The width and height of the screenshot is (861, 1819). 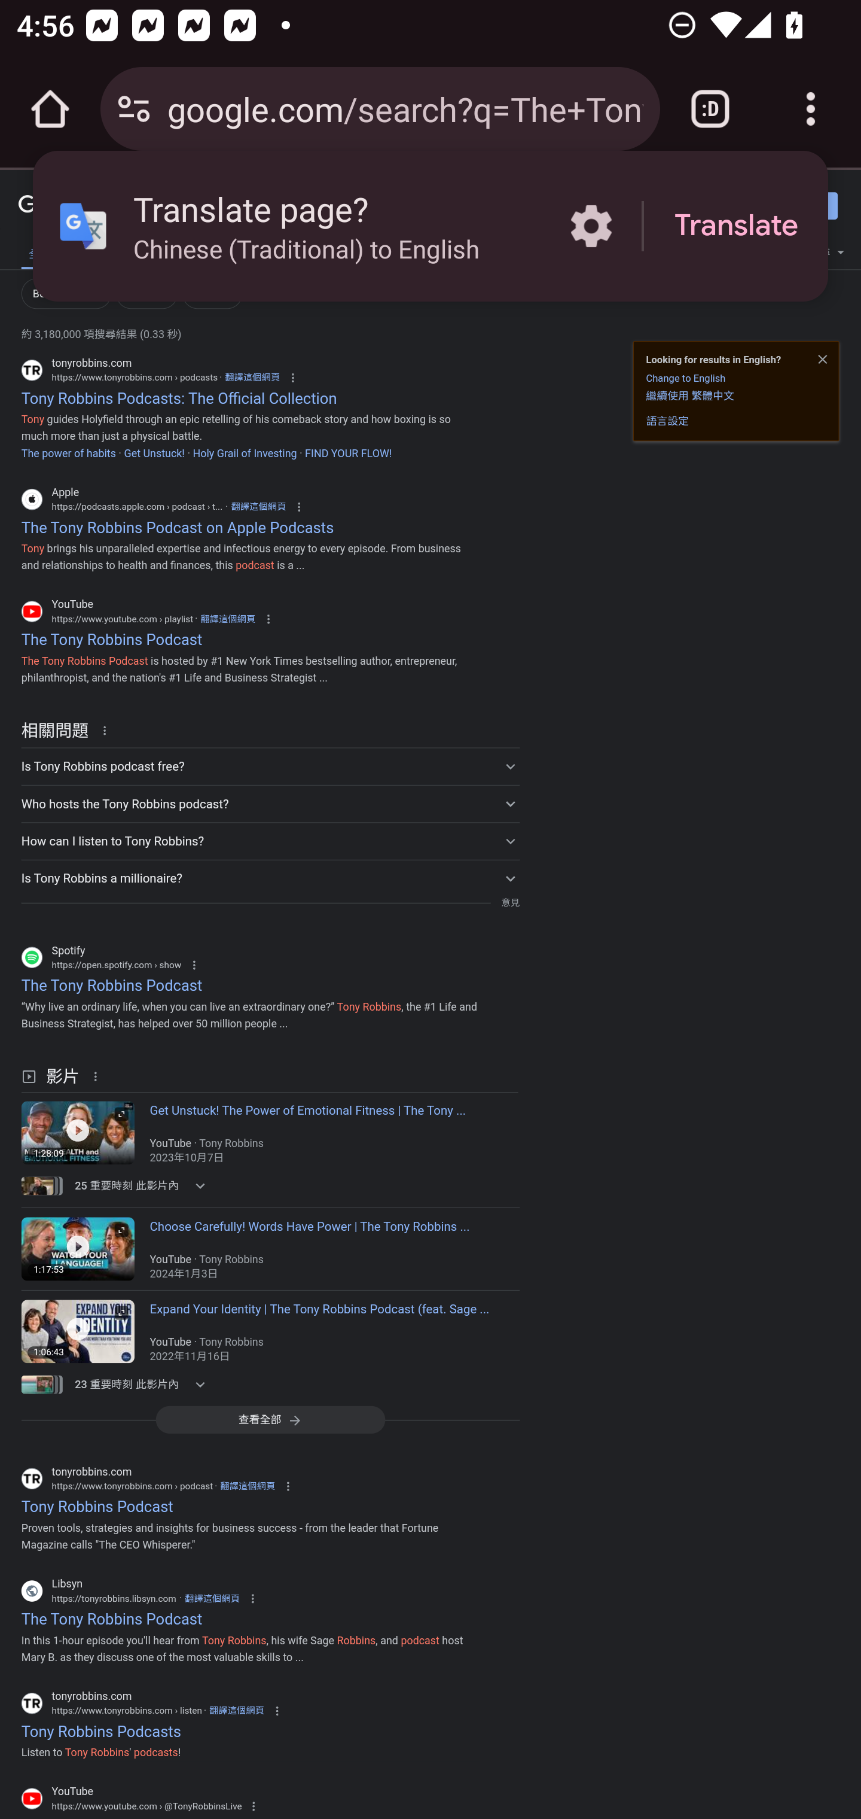 What do you see at coordinates (736, 226) in the screenshot?
I see `Translate` at bounding box center [736, 226].